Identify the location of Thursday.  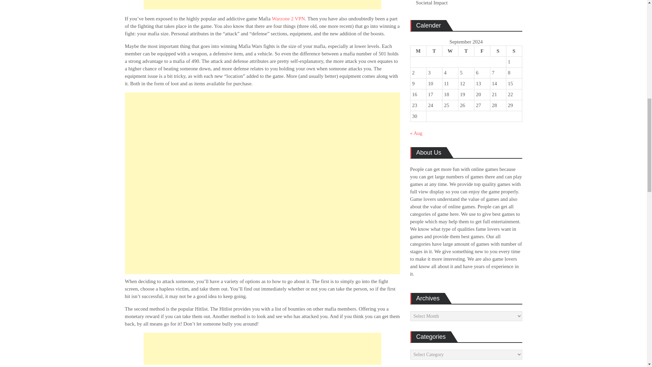
(466, 51).